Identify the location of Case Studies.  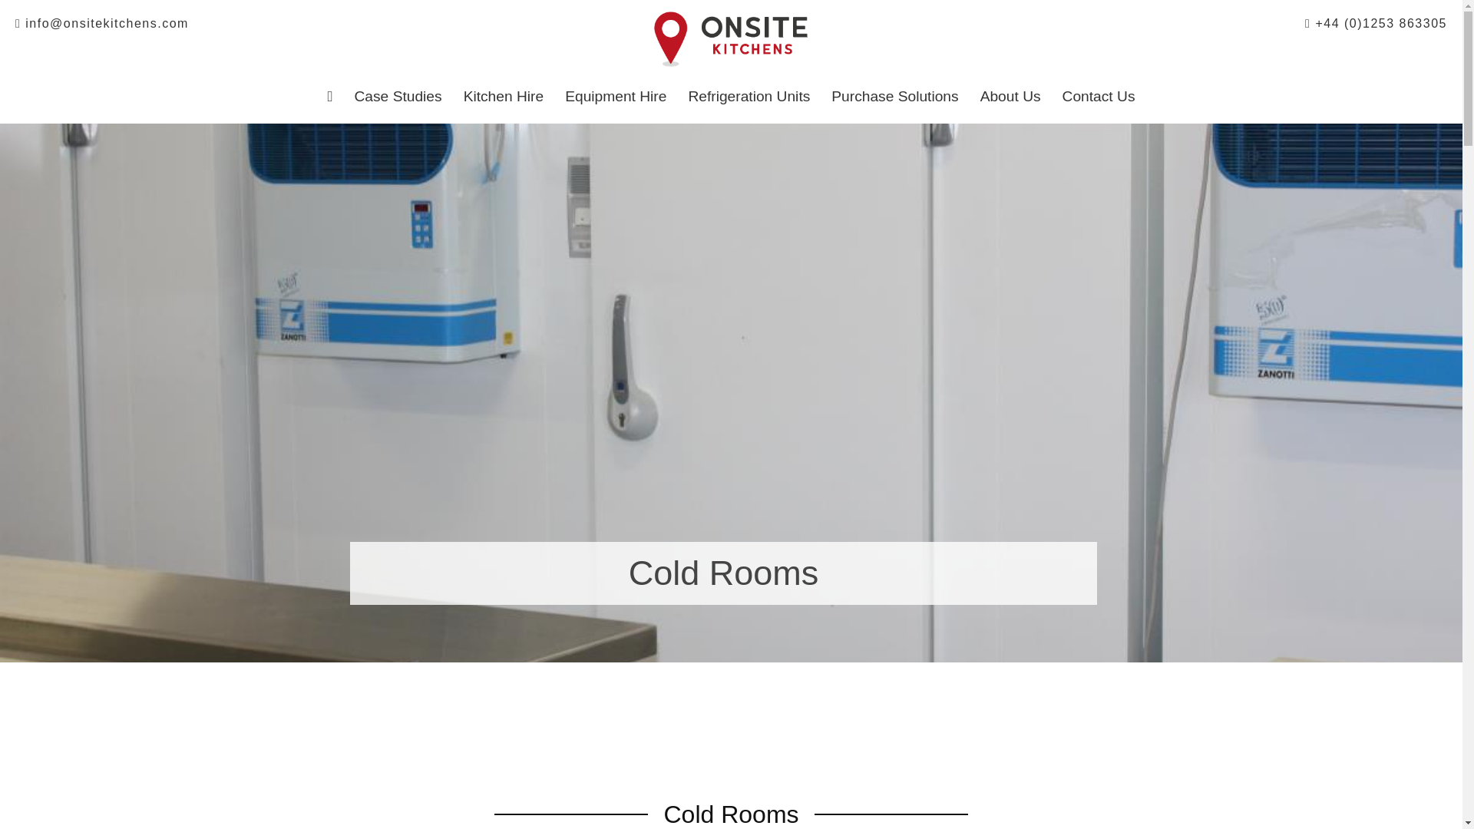
(504, 97).